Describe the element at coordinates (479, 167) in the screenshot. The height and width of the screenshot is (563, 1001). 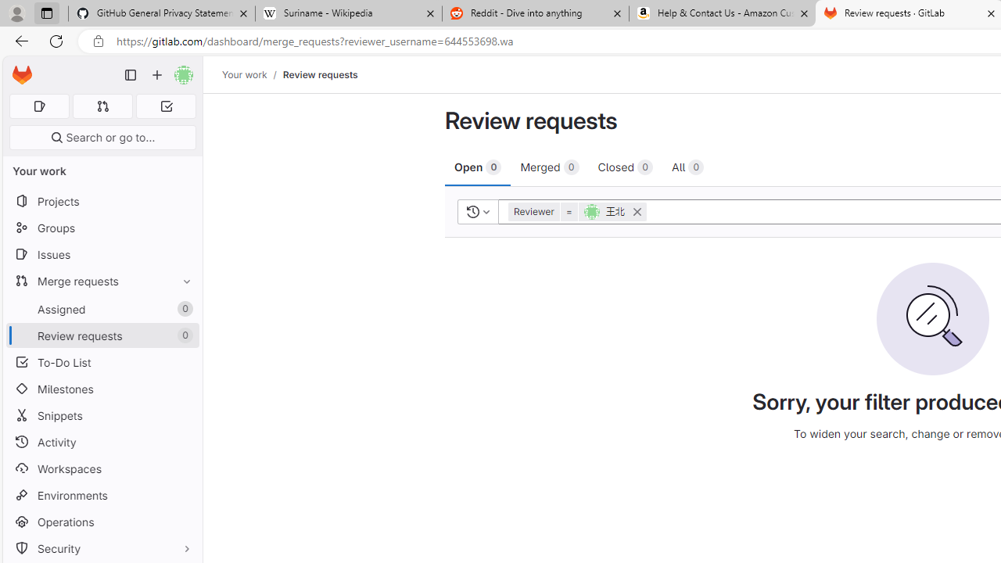
I see `Open 0` at that location.